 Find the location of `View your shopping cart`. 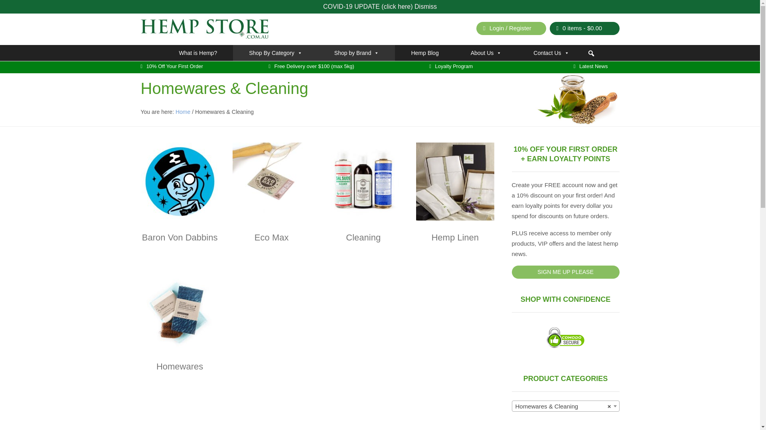

View your shopping cart is located at coordinates (585, 28).